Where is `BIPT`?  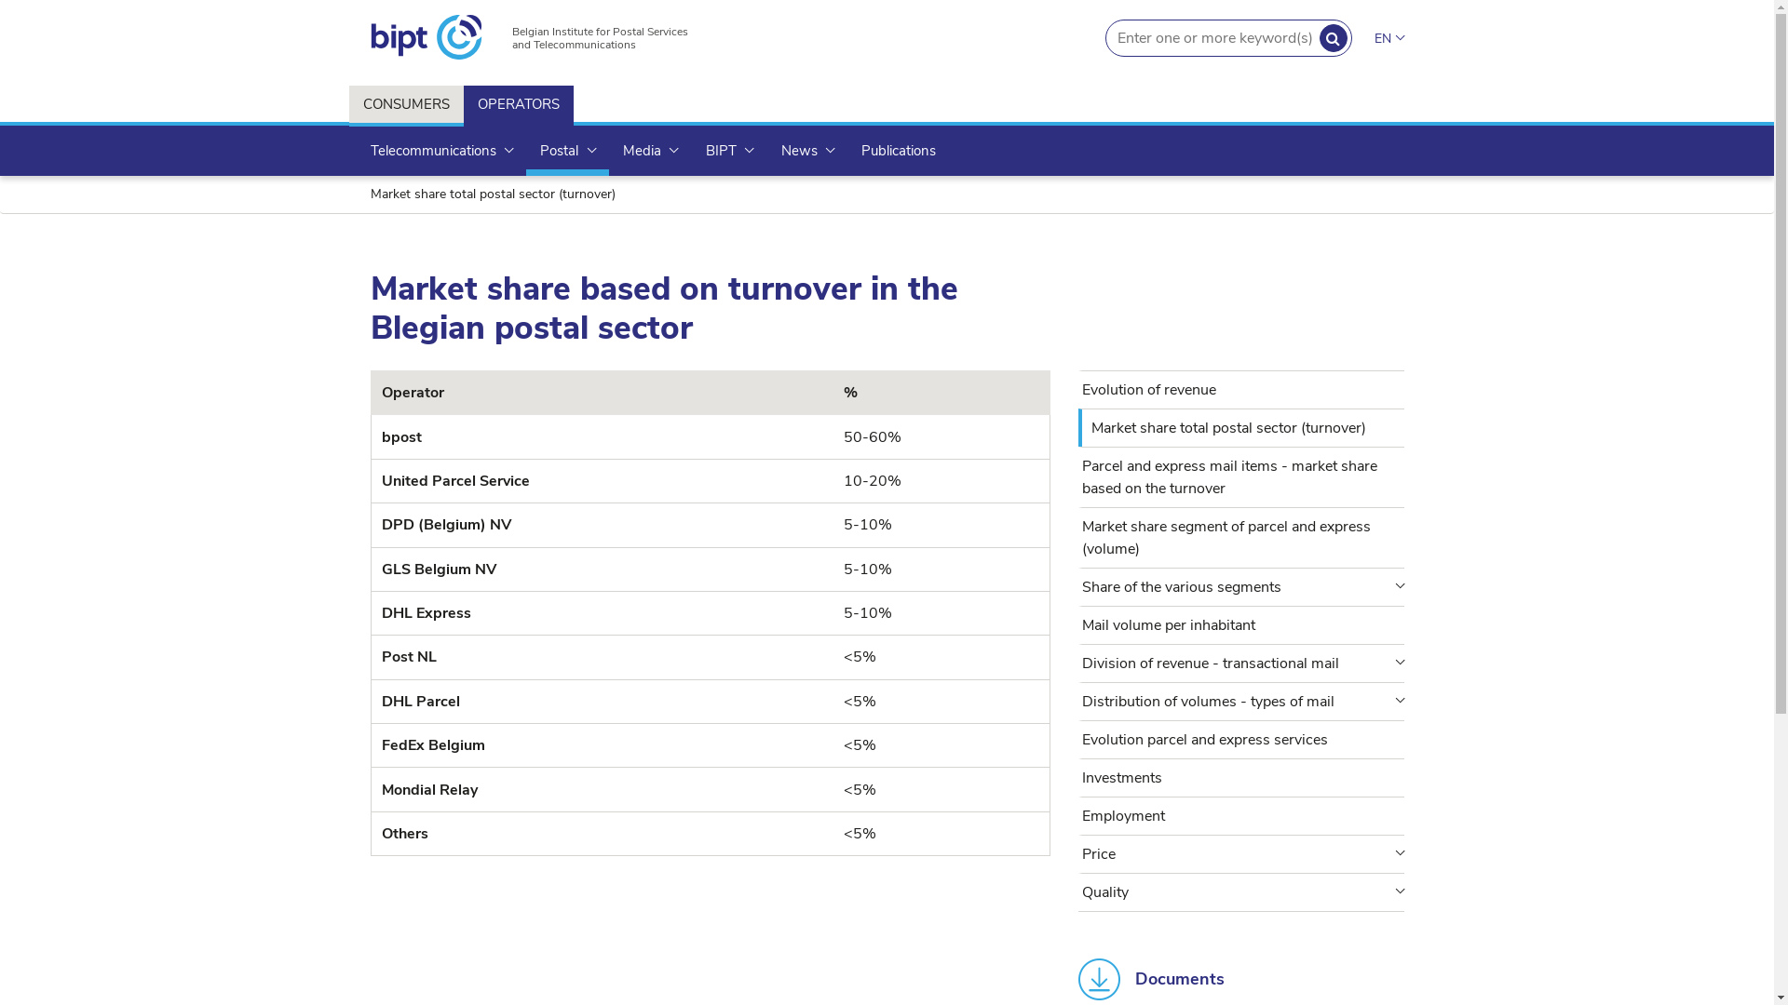
BIPT is located at coordinates (730, 151).